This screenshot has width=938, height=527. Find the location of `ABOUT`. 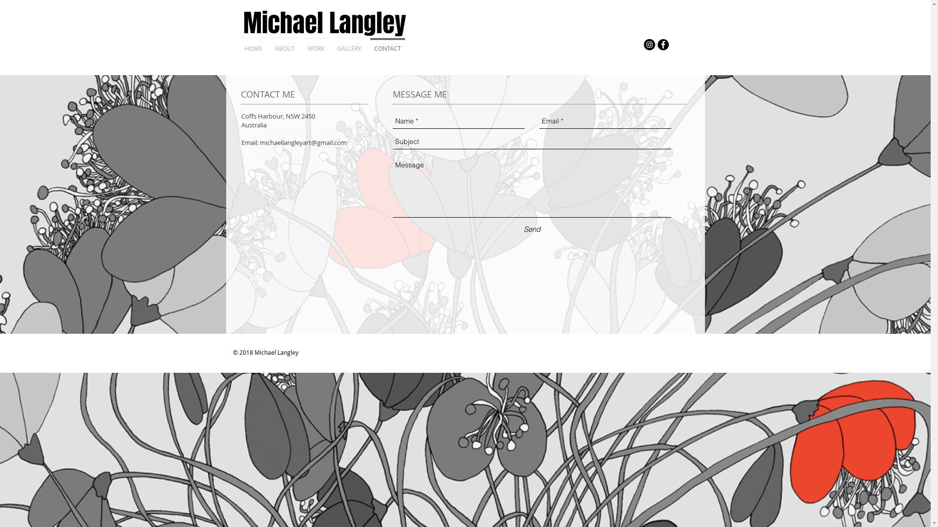

ABOUT is located at coordinates (285, 44).